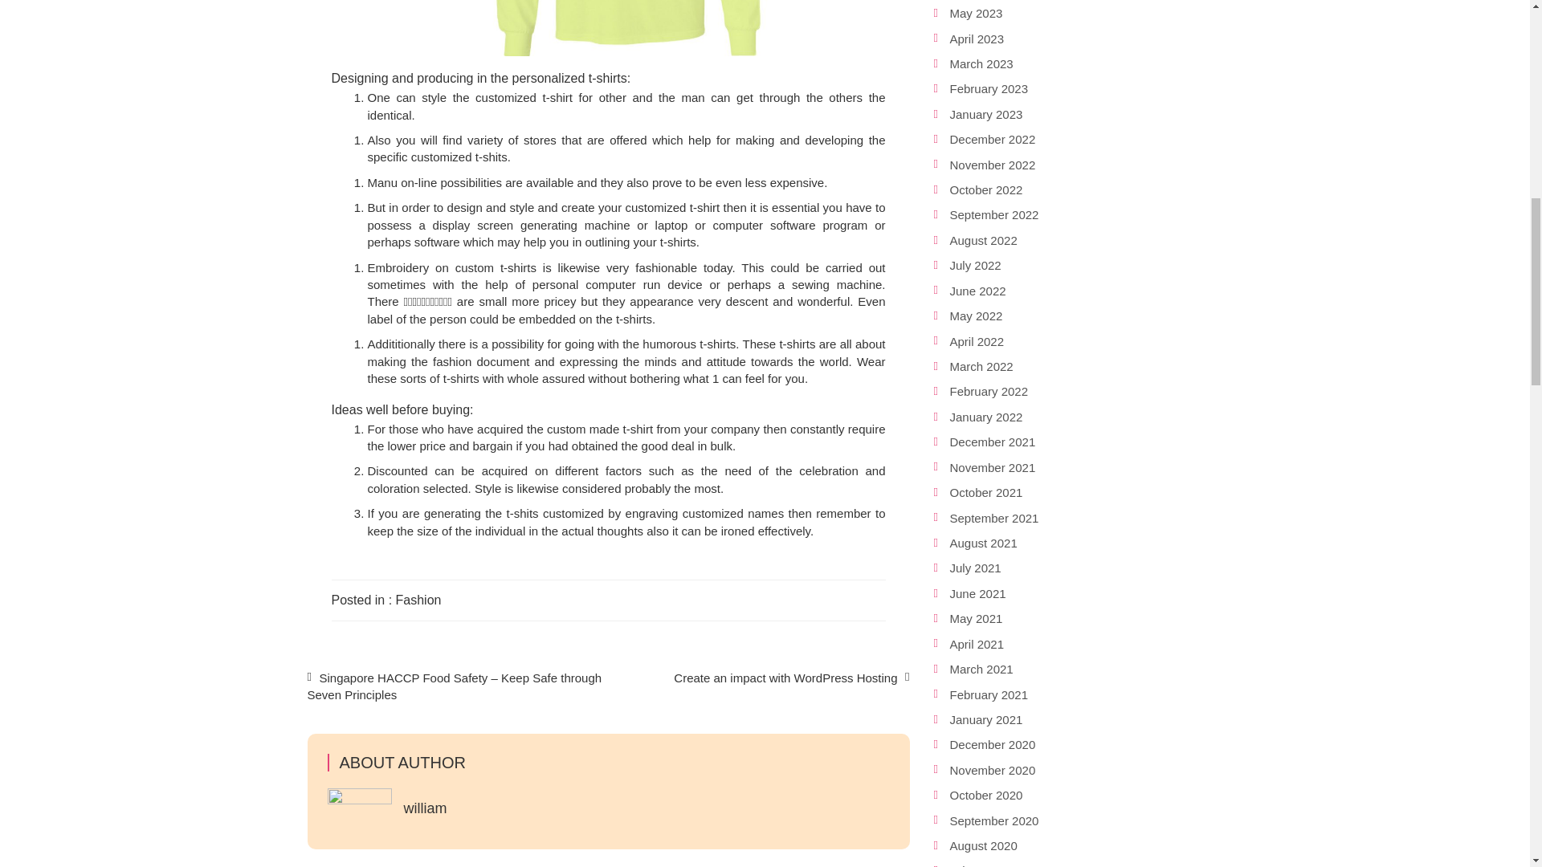  What do you see at coordinates (418, 600) in the screenshot?
I see `Fashion` at bounding box center [418, 600].